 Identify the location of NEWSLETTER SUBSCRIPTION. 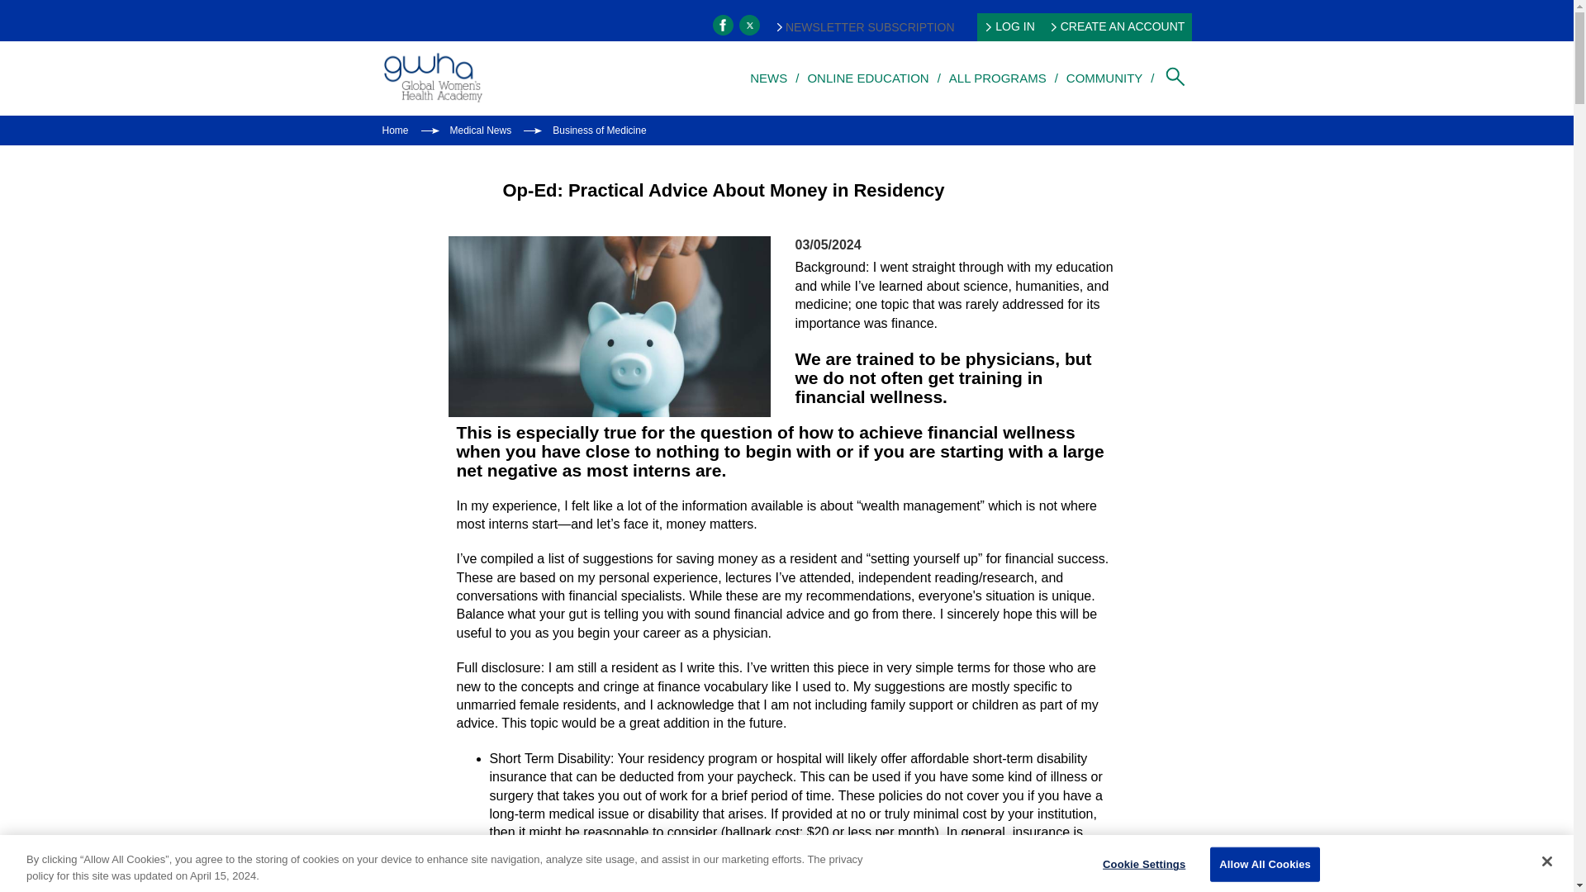
(866, 26).